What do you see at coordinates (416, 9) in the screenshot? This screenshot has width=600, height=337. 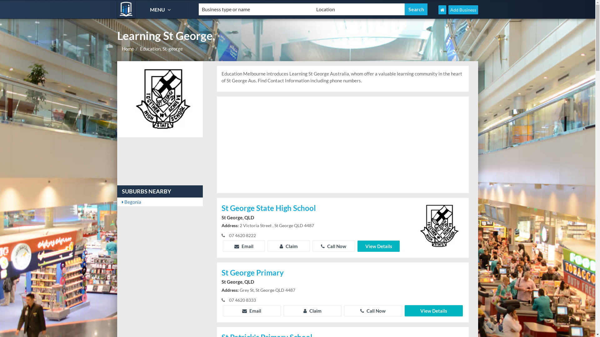 I see `Search` at bounding box center [416, 9].